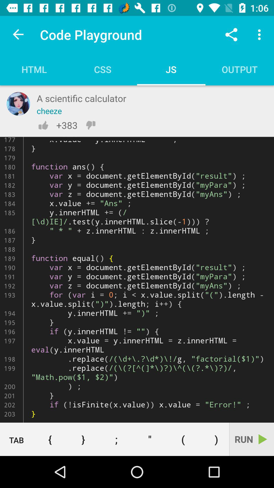 The width and height of the screenshot is (274, 488). Describe the element at coordinates (50, 439) in the screenshot. I see `choose item to the left of } item` at that location.